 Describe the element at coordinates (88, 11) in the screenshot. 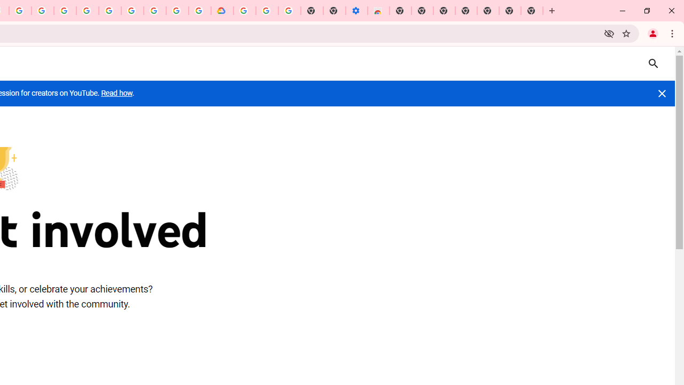

I see `Sign in - Google Accounts` at that location.